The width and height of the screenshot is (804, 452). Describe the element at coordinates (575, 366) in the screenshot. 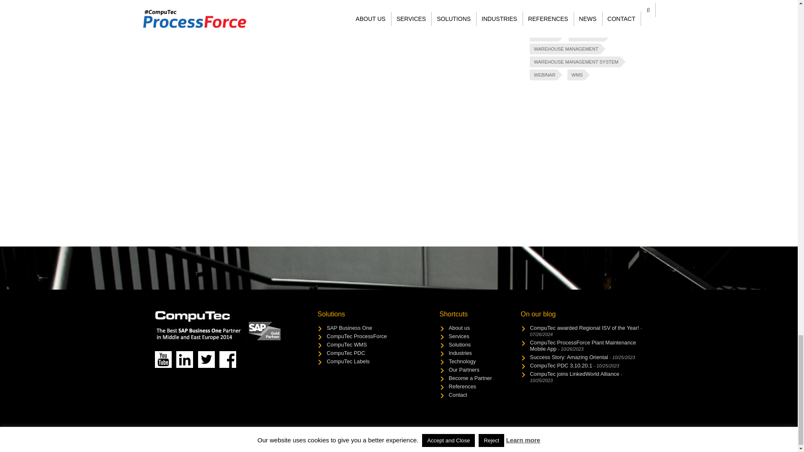

I see `CompuTec PDC 3.10.20.1` at that location.